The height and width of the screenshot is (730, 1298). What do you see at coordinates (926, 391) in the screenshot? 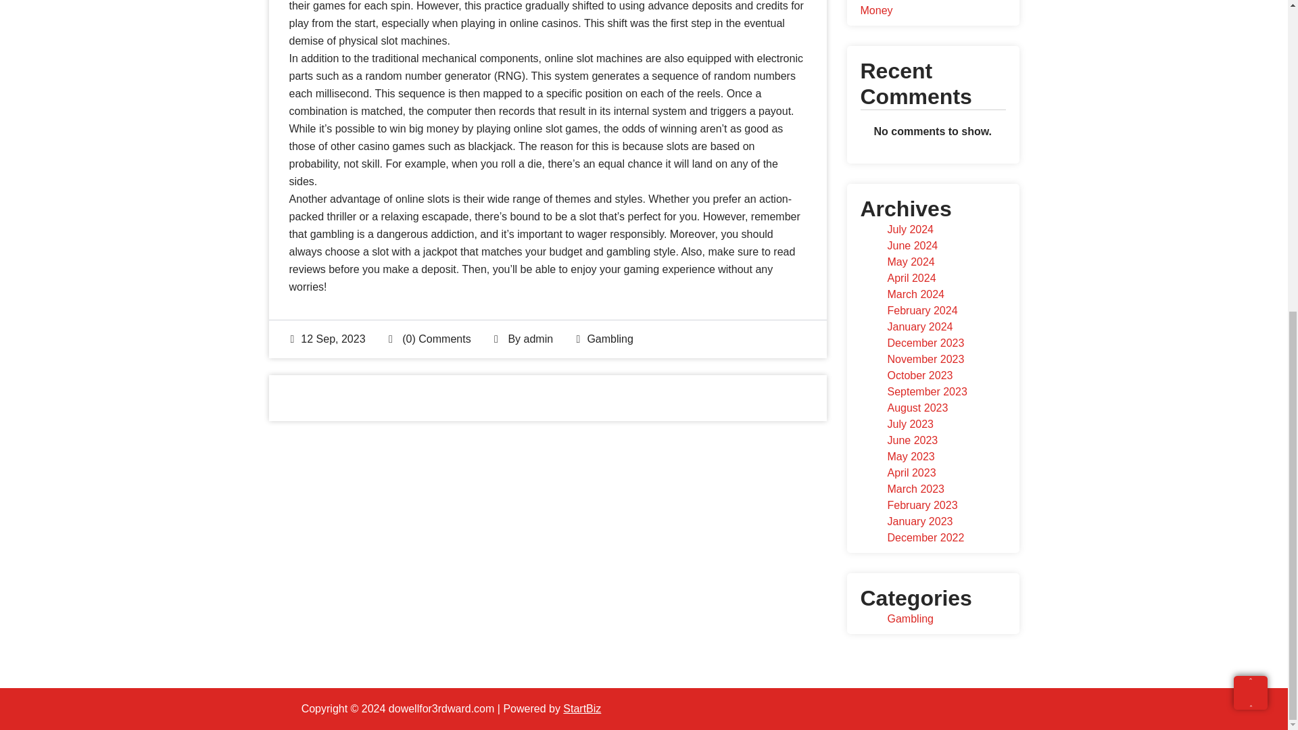
I see `September 2023` at bounding box center [926, 391].